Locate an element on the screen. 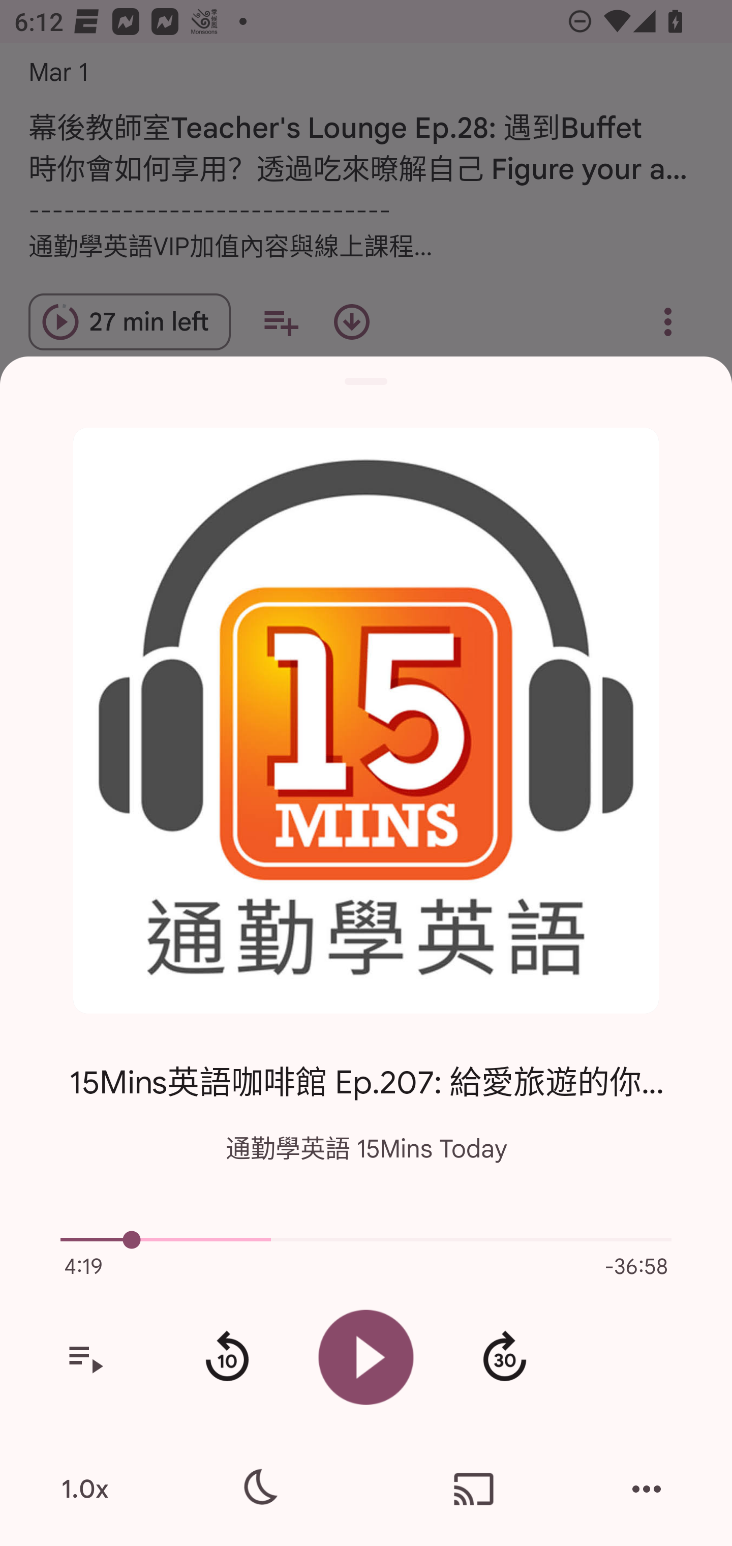 This screenshot has height=1546, width=732. Cast. Disconnected is located at coordinates (474, 1489).